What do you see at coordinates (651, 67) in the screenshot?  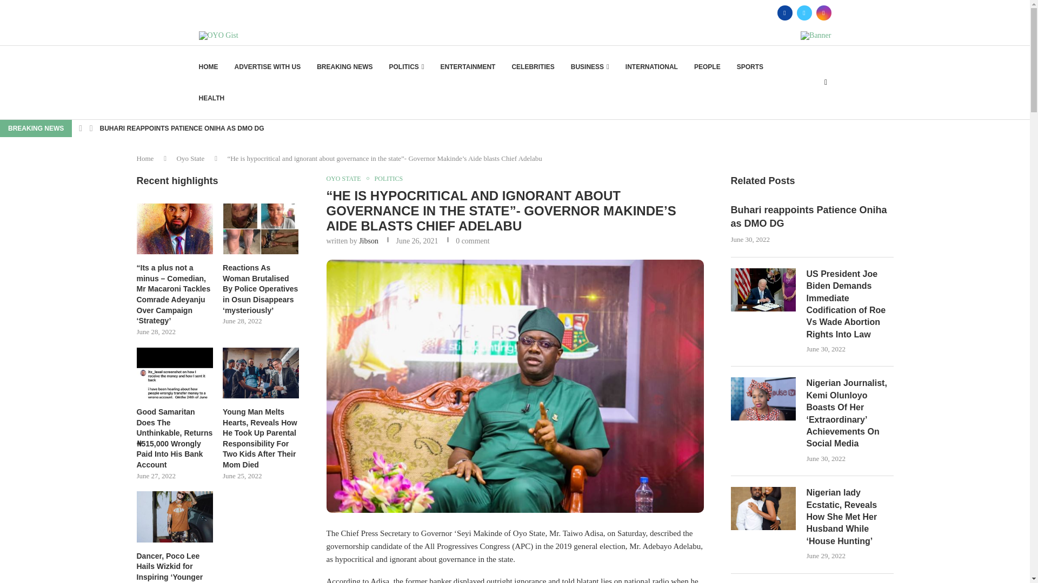 I see `INTERNATIONAL` at bounding box center [651, 67].